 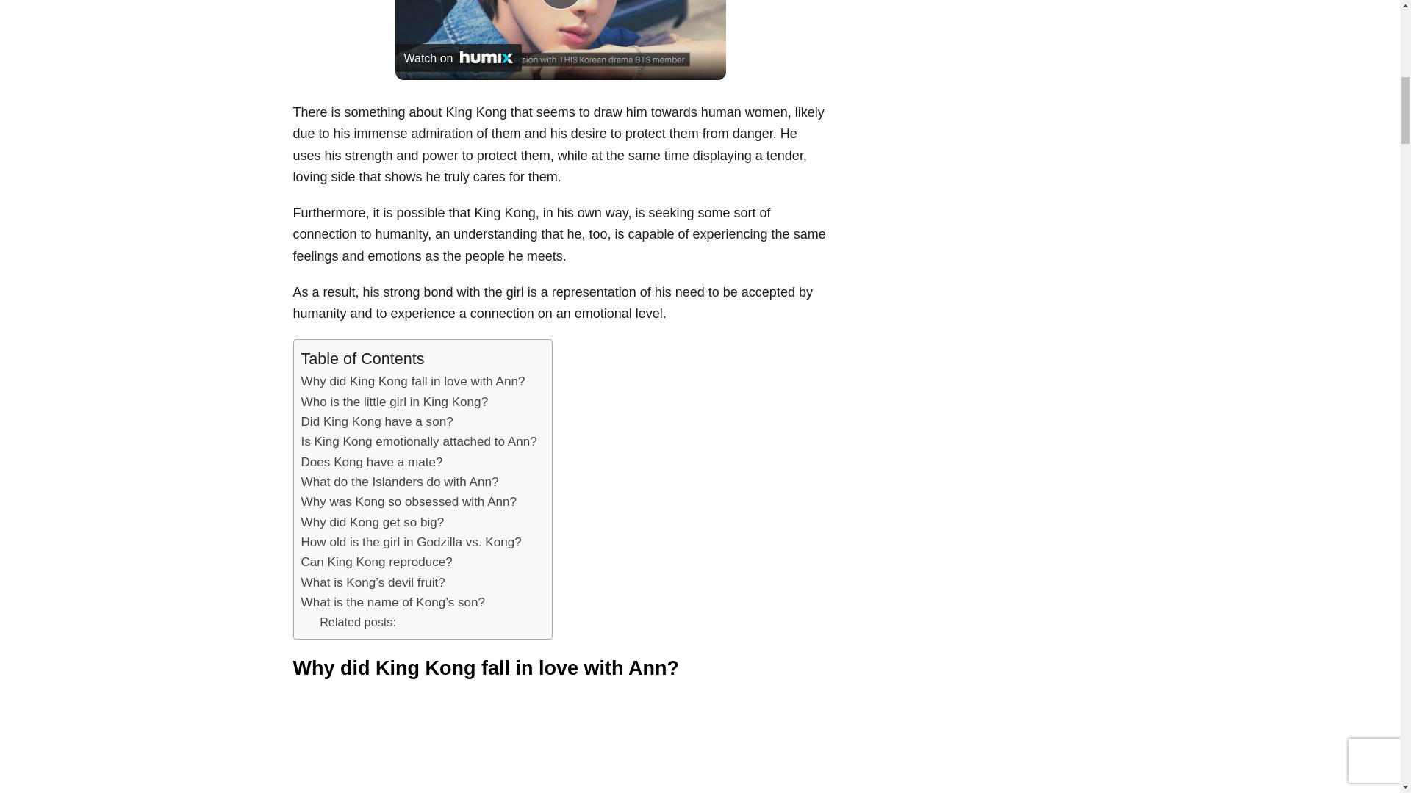 What do you see at coordinates (409, 501) in the screenshot?
I see `Why was Kong so obsessed with Ann?` at bounding box center [409, 501].